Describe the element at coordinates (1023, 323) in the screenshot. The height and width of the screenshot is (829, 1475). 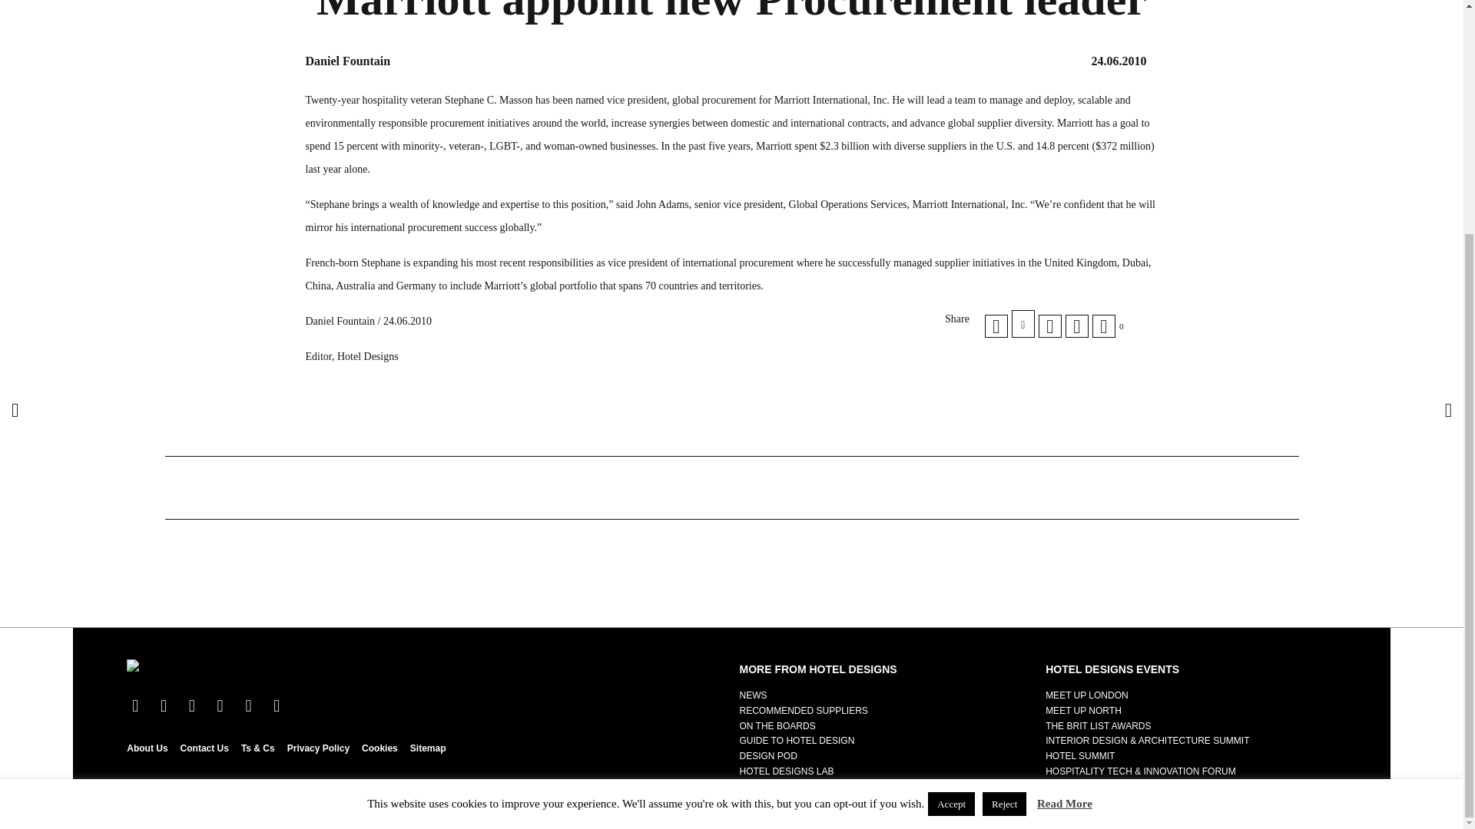
I see `Marriott appoint new Procurement leader` at that location.